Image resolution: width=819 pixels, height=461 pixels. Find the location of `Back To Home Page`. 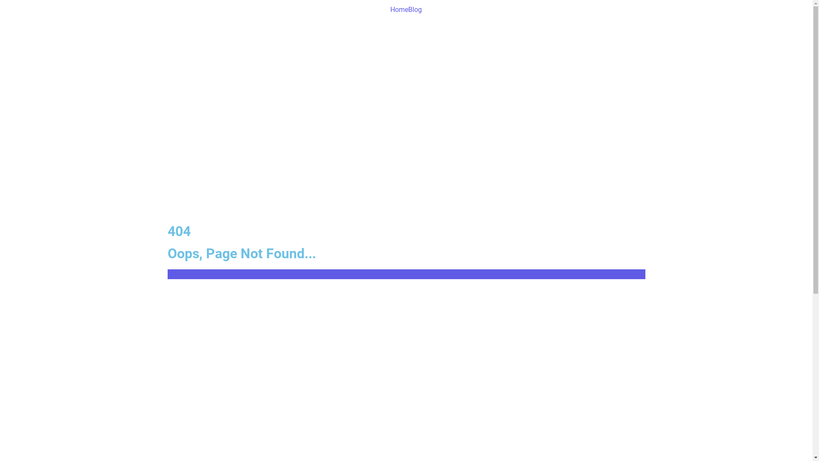

Back To Home Page is located at coordinates (406, 274).